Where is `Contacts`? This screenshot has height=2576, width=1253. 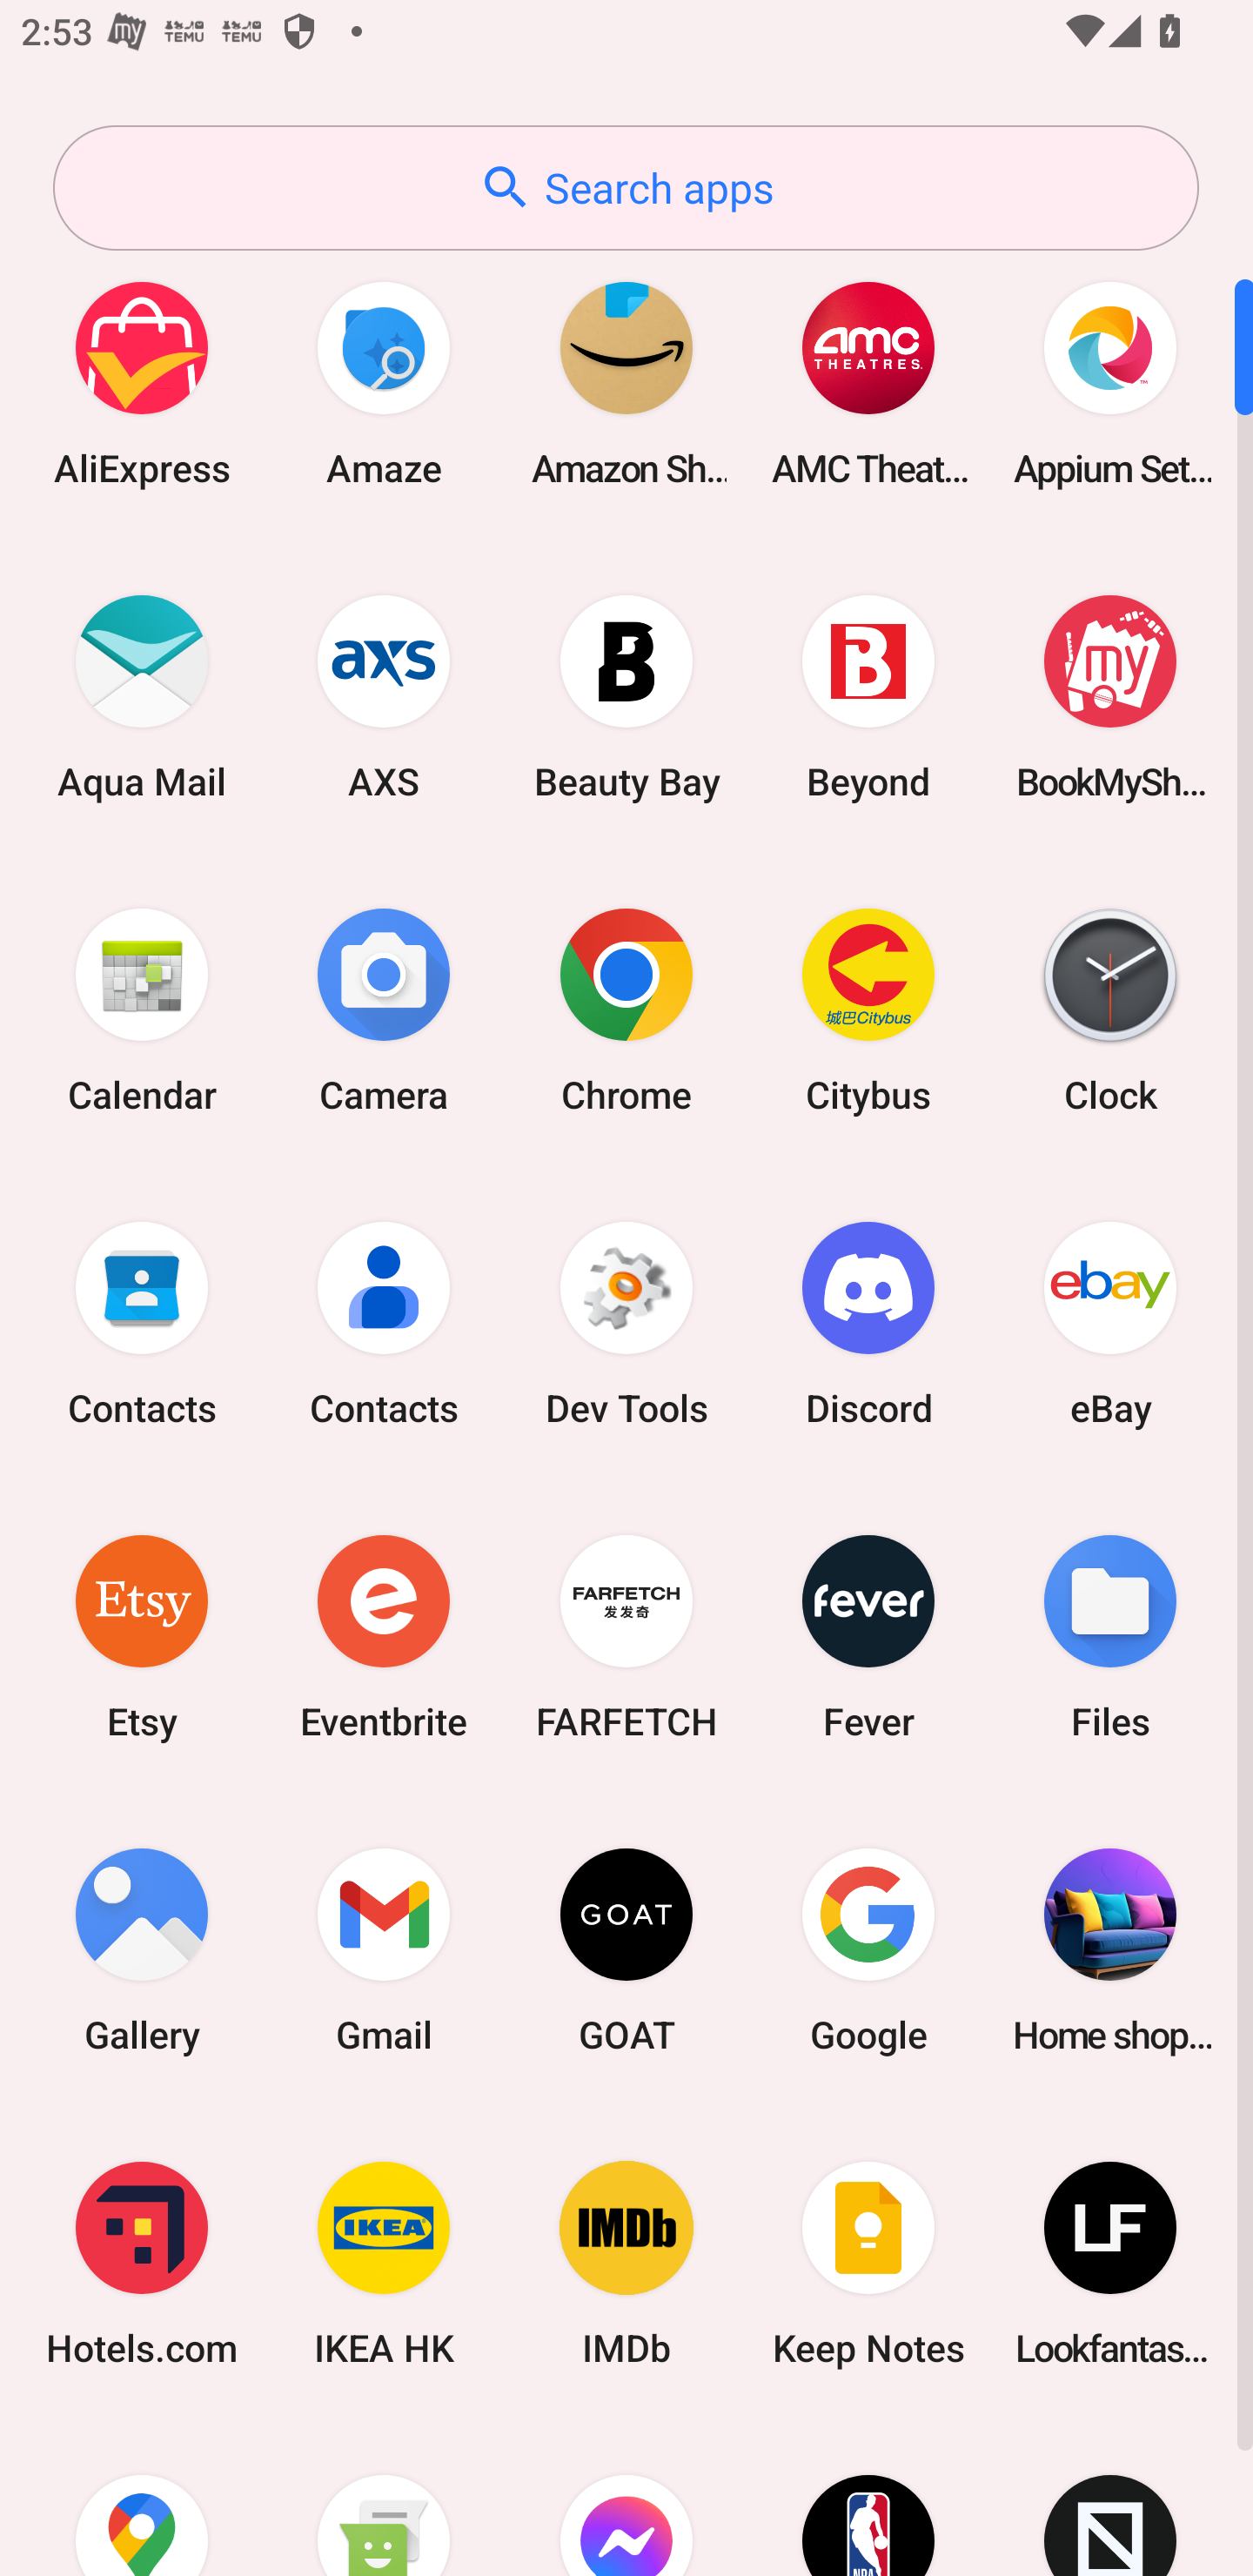 Contacts is located at coordinates (384, 1323).